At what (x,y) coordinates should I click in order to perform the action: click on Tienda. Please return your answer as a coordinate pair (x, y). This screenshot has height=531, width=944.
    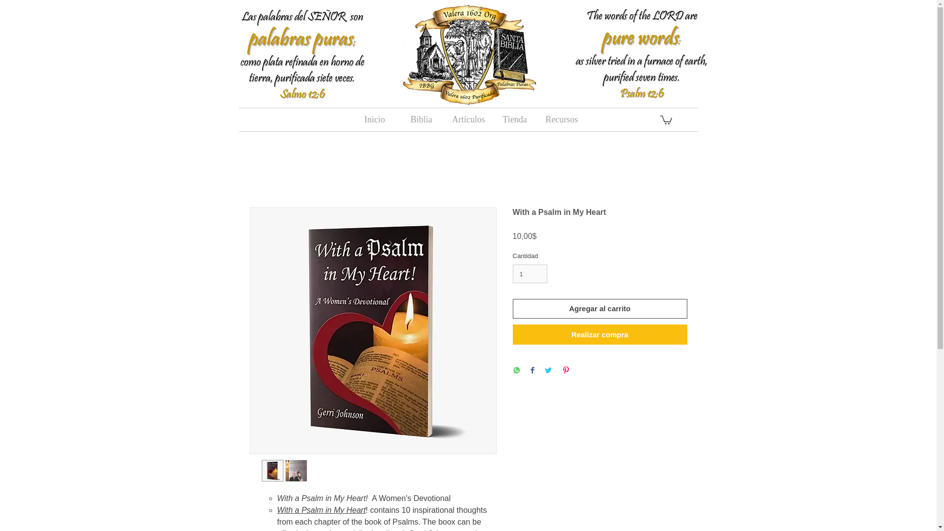
    Looking at the image, I should click on (515, 119).